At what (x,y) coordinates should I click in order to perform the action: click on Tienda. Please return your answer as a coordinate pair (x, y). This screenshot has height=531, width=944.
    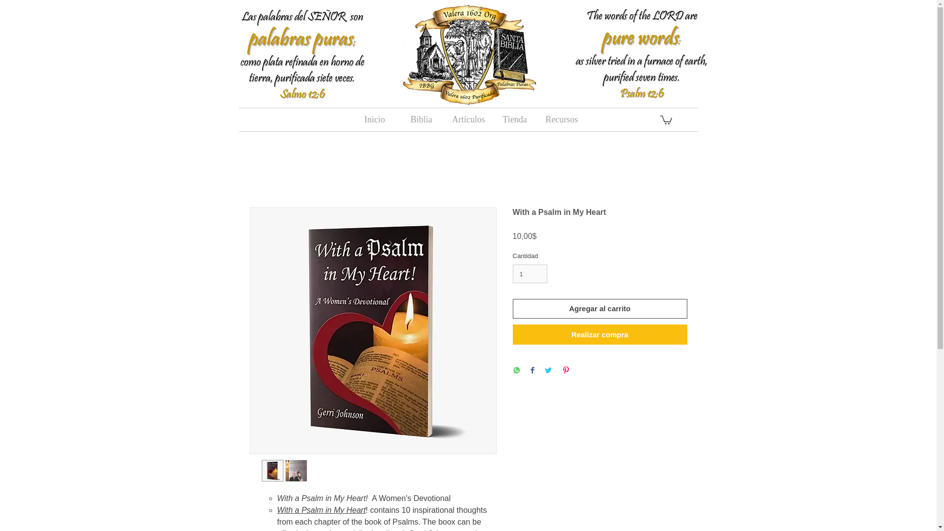
    Looking at the image, I should click on (515, 119).